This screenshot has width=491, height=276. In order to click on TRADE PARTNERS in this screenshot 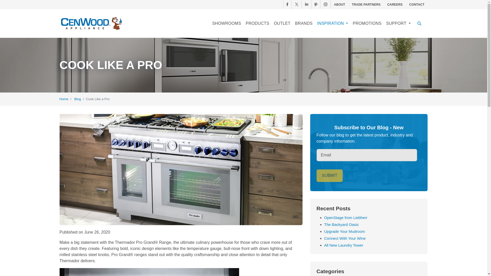, I will do `click(366, 5)`.